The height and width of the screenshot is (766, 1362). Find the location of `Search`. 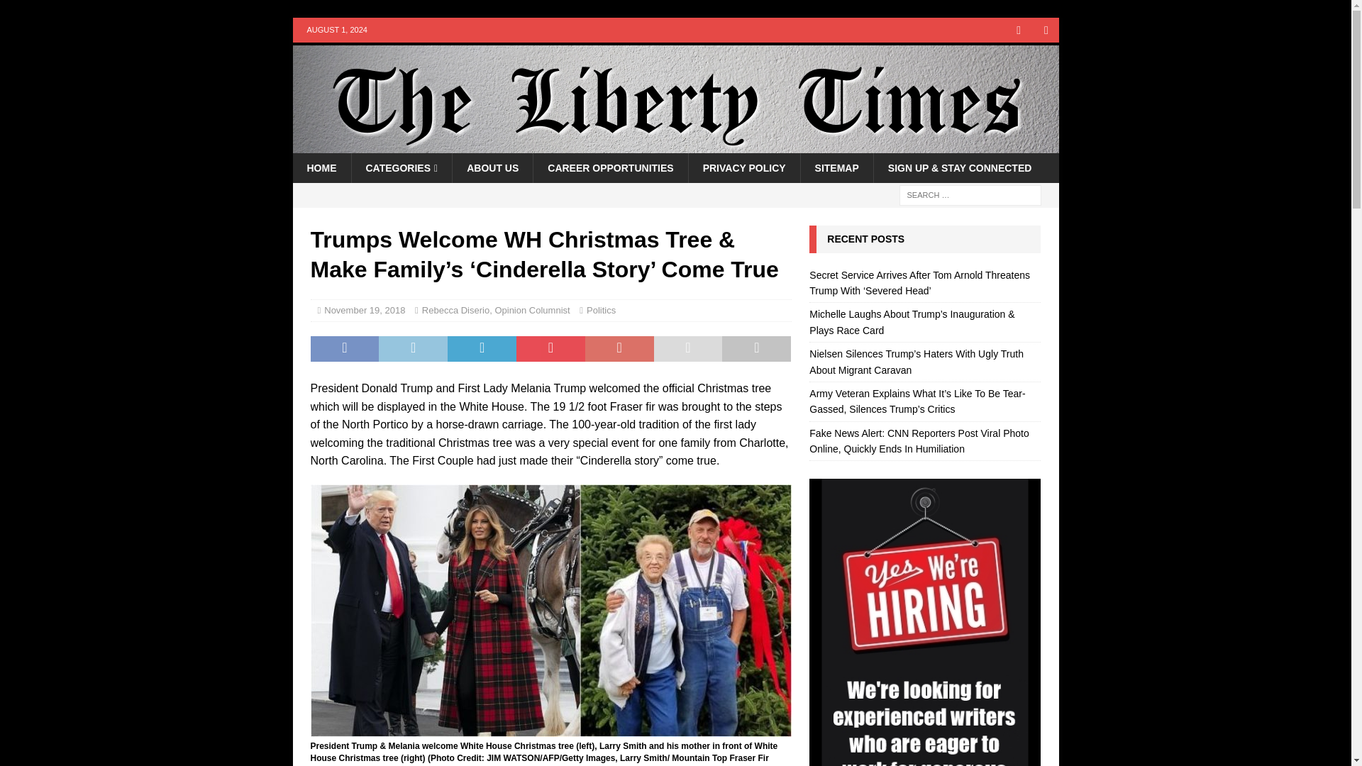

Search is located at coordinates (52, 11).